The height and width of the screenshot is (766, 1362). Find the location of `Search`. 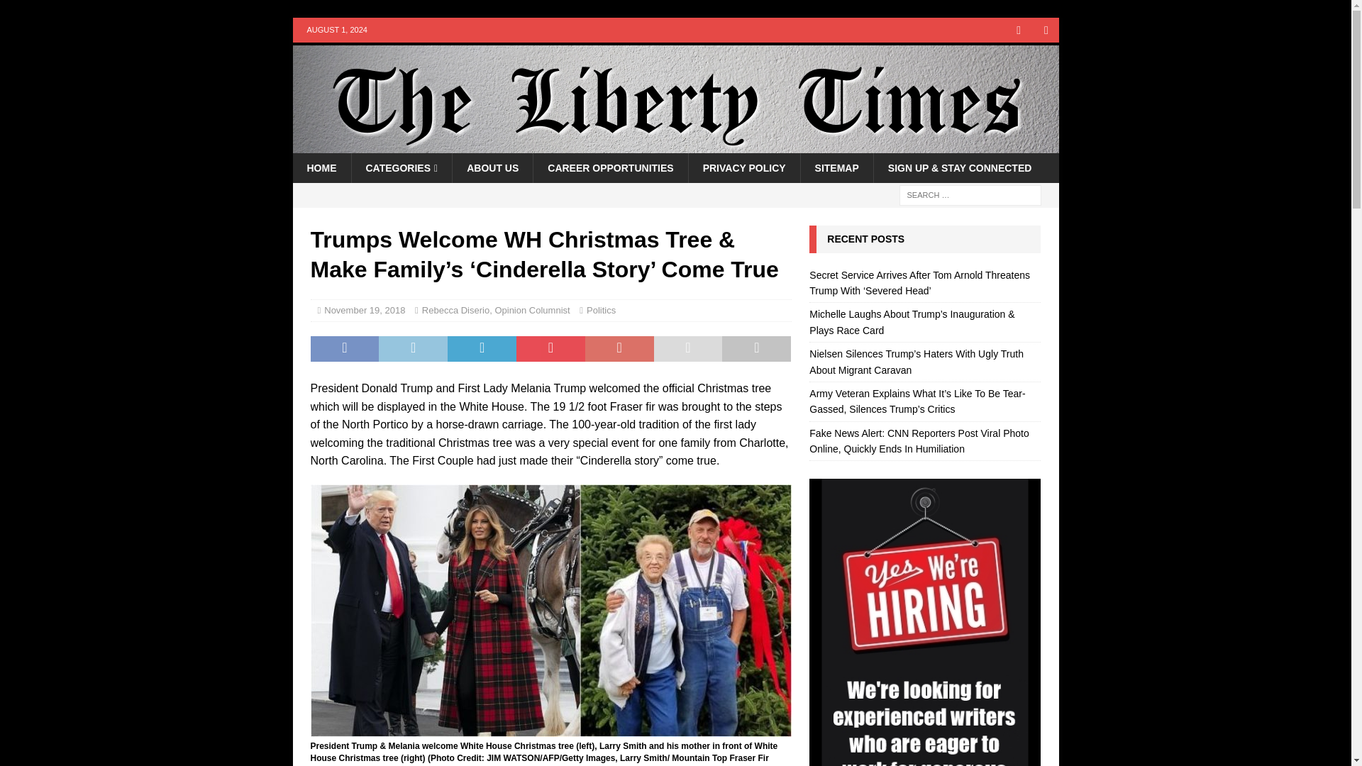

Search is located at coordinates (52, 11).